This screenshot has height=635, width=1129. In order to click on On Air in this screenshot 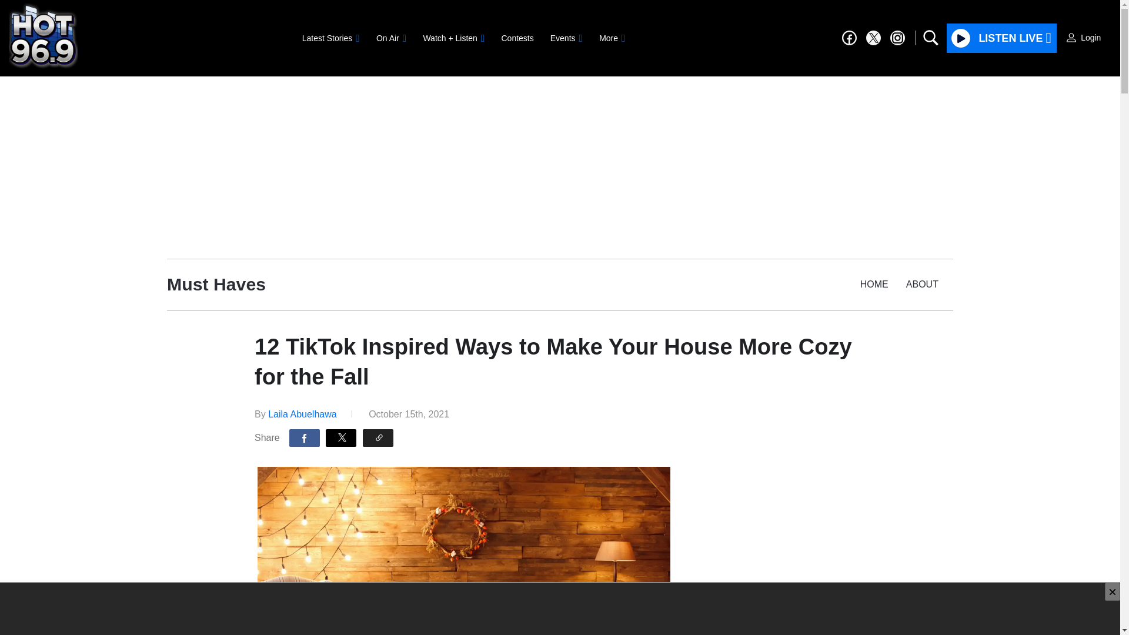, I will do `click(390, 38)`.